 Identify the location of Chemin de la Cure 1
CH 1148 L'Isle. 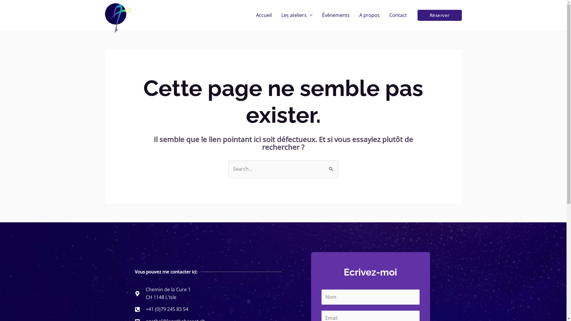
(178, 294).